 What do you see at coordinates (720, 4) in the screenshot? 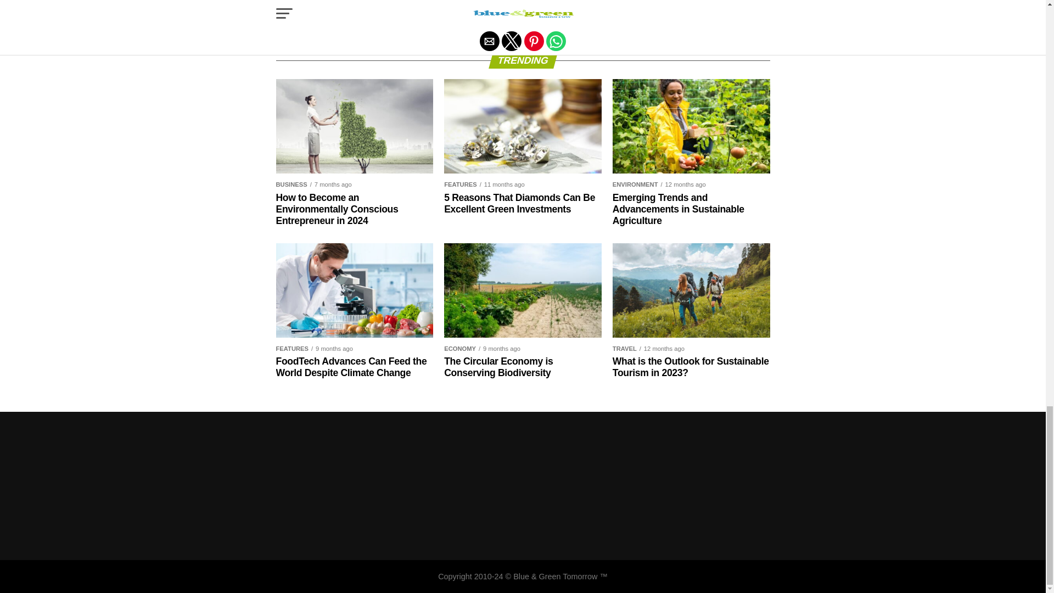
I see `INVESTMENT` at bounding box center [720, 4].